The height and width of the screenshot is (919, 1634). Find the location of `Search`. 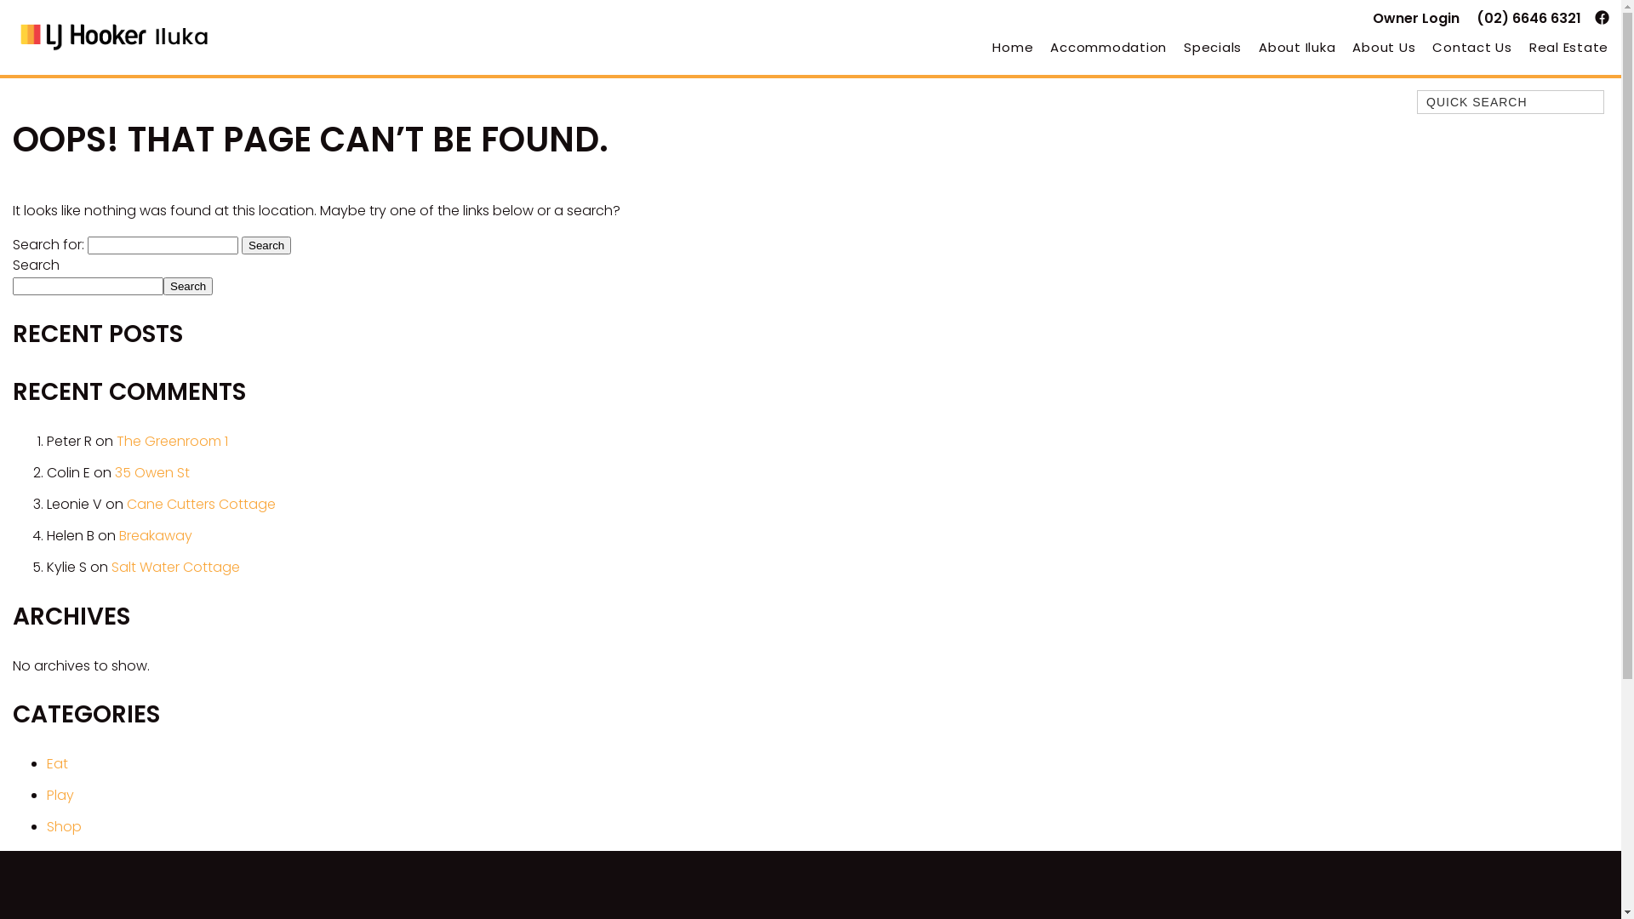

Search is located at coordinates (188, 286).